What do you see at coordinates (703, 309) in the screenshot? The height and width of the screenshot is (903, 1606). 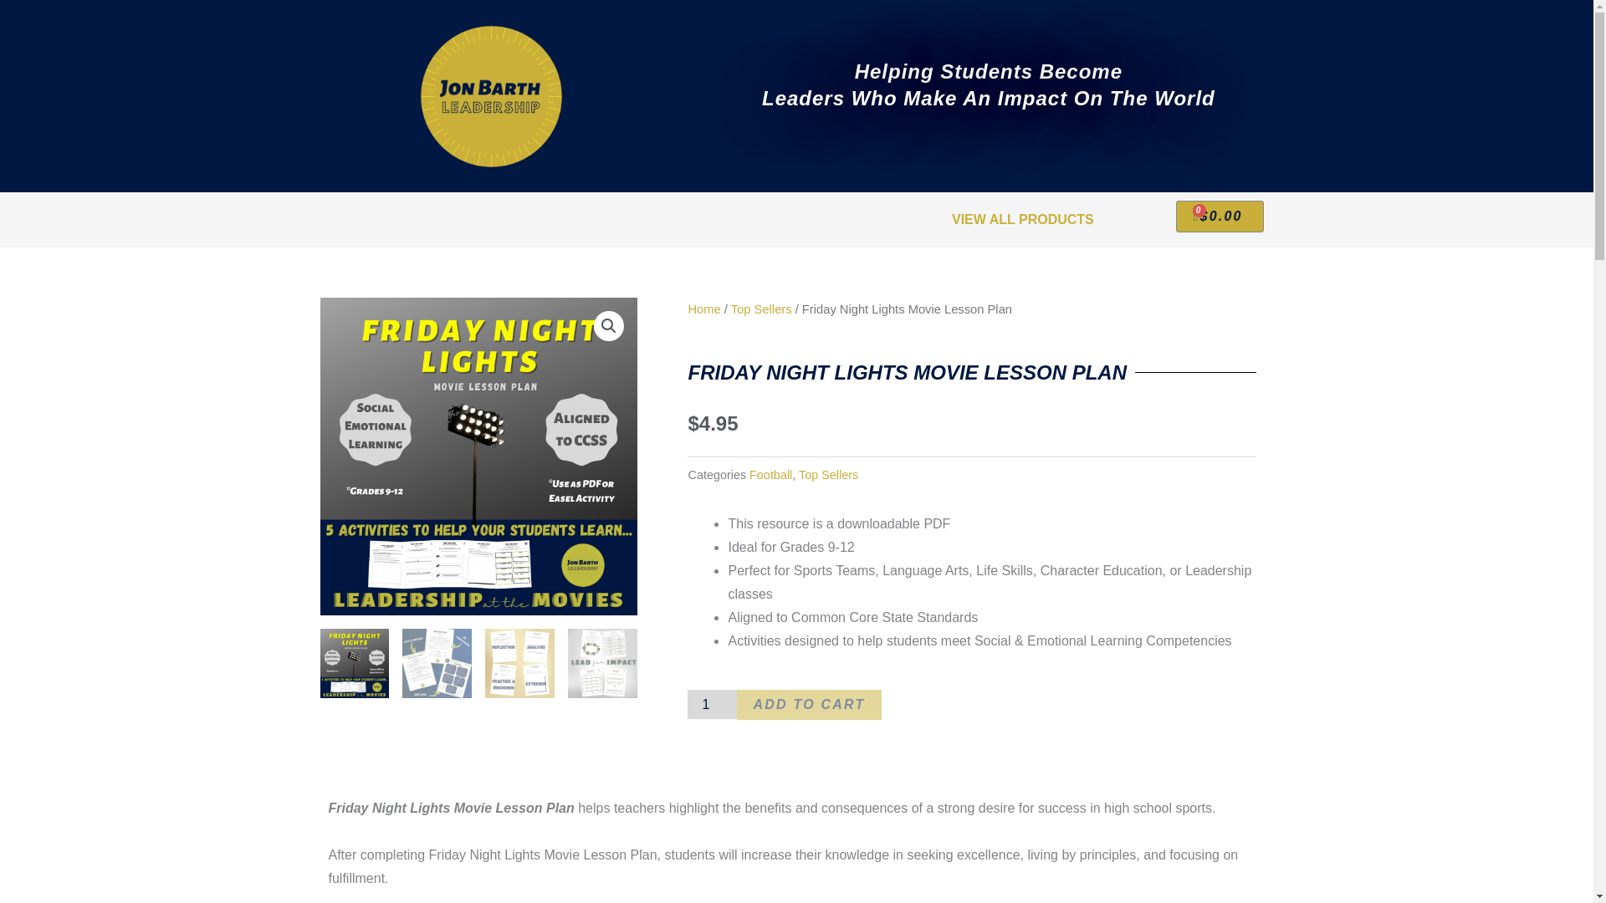 I see `Home` at bounding box center [703, 309].